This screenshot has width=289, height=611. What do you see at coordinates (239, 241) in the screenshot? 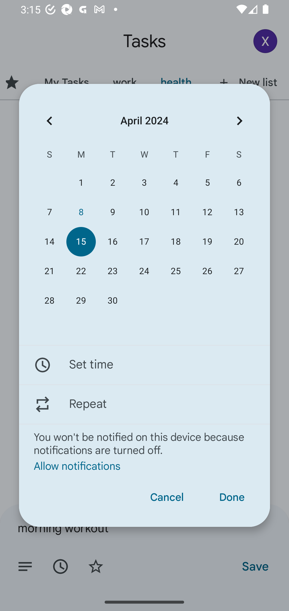
I see `20 20 April 2024` at bounding box center [239, 241].